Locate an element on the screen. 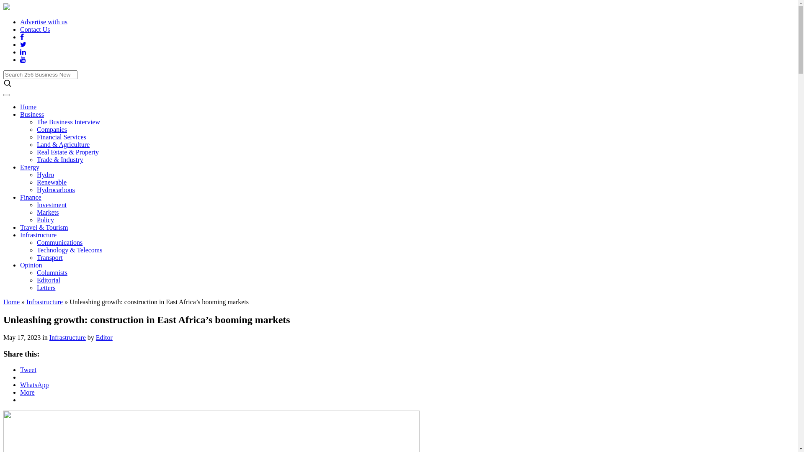 The height and width of the screenshot is (452, 804). Investment is located at coordinates (52, 205).